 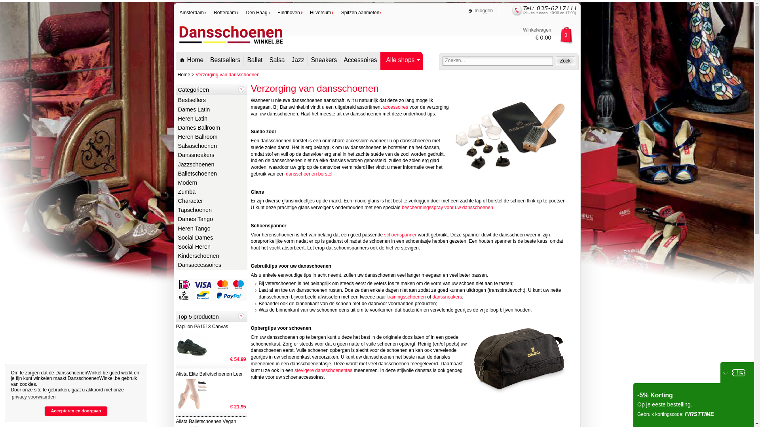 What do you see at coordinates (194, 13) in the screenshot?
I see `Amsterdam` at bounding box center [194, 13].